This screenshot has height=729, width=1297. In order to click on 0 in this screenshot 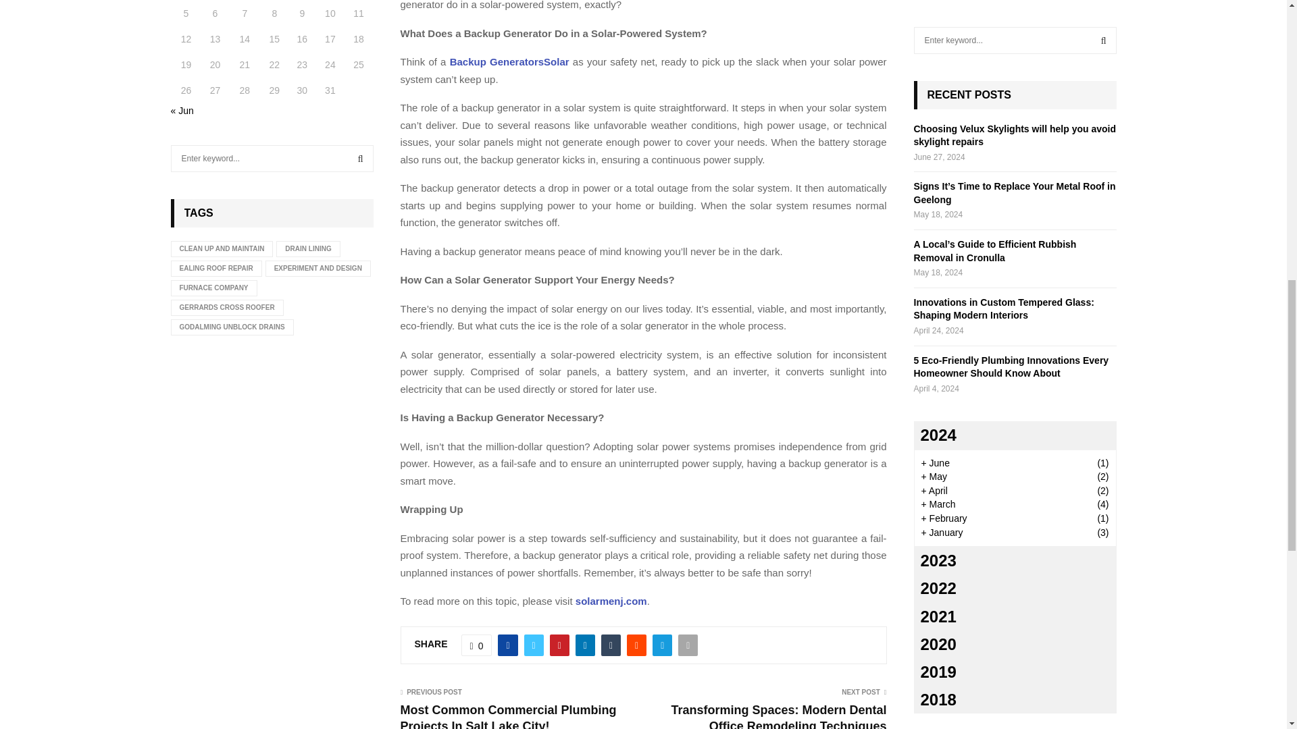, I will do `click(477, 645)`.